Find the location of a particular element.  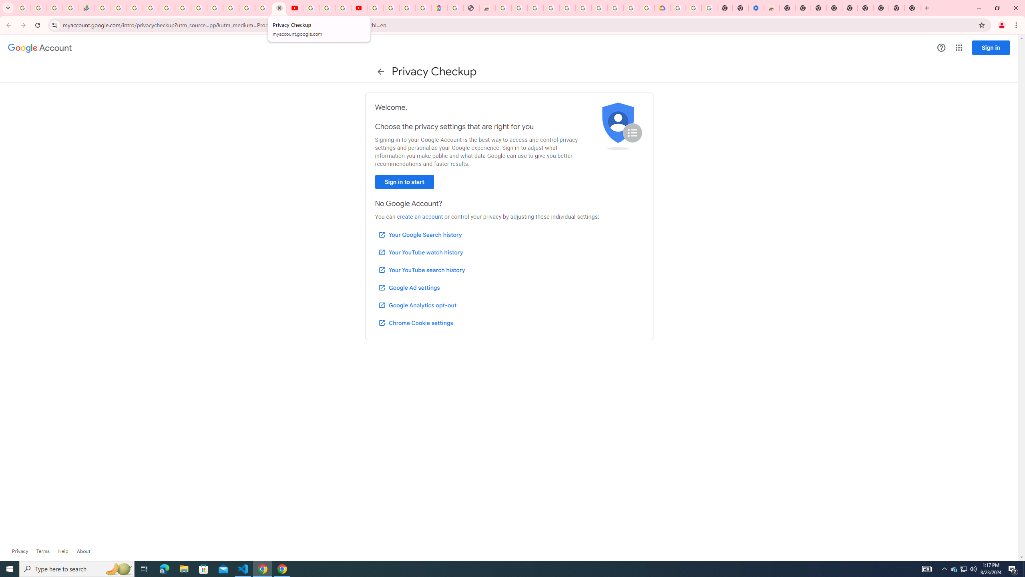

Content Creator Programs & Opportunities - YouTube Creators is located at coordinates (359, 8).